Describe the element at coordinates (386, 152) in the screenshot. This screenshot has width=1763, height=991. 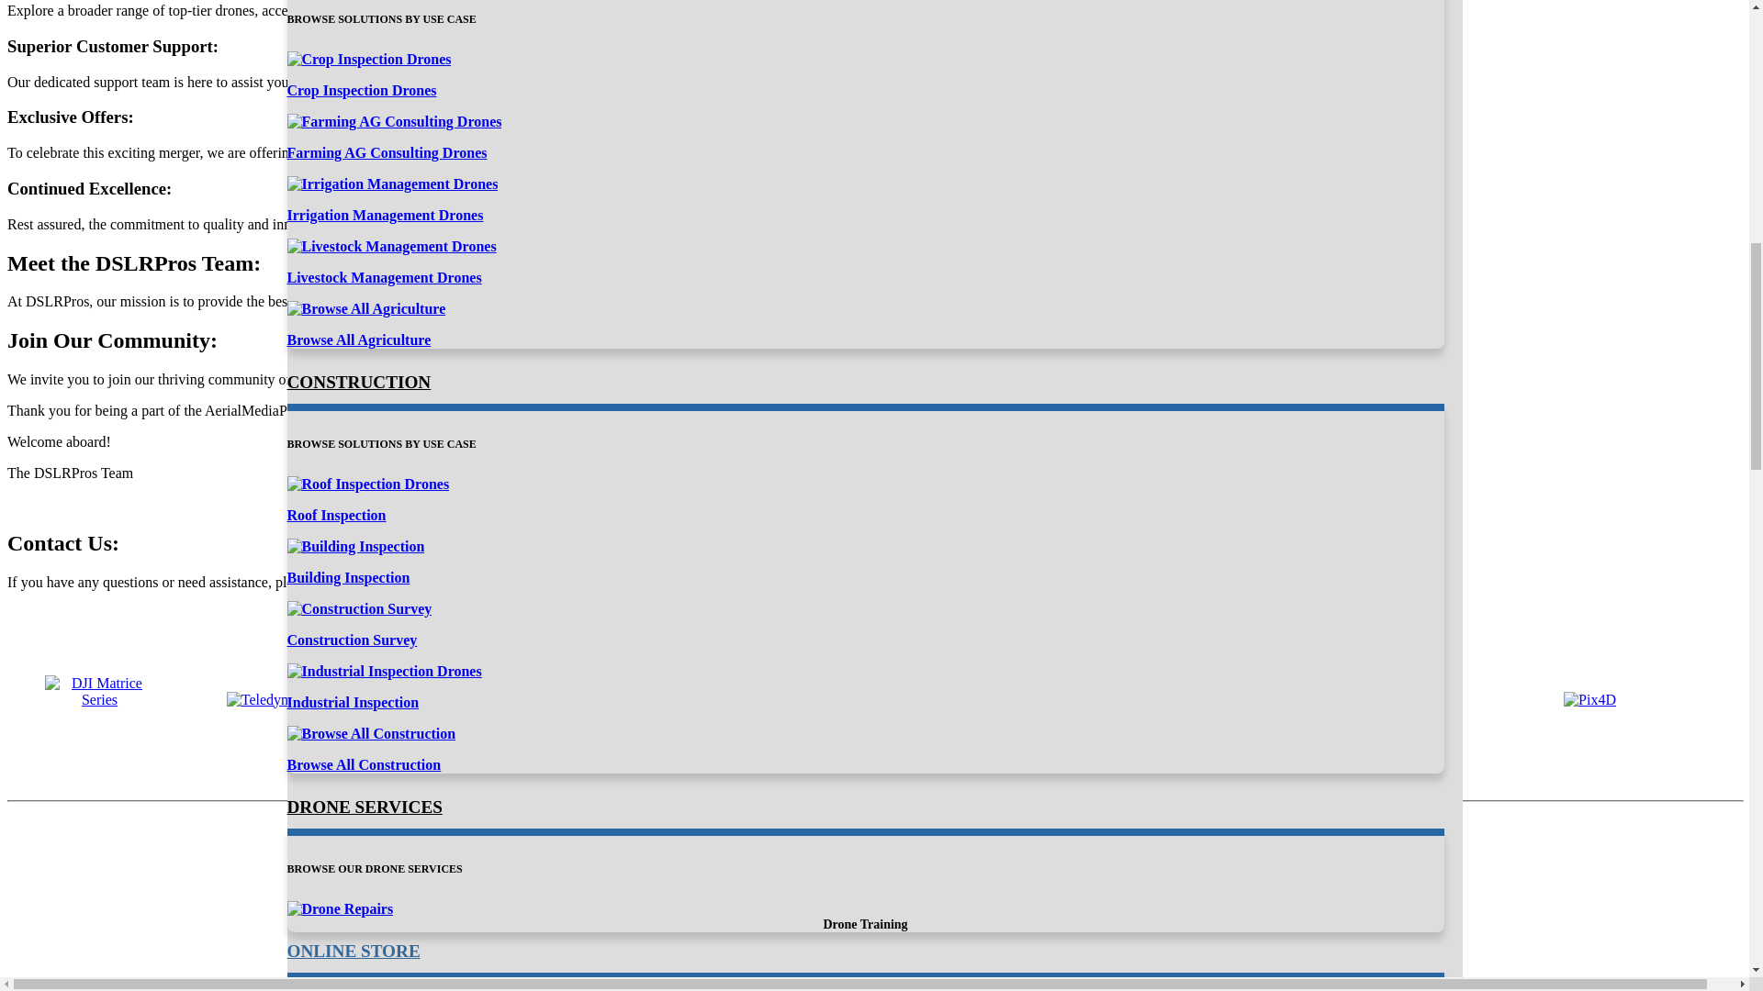
I see `Farming AG Consulting Drones` at that location.